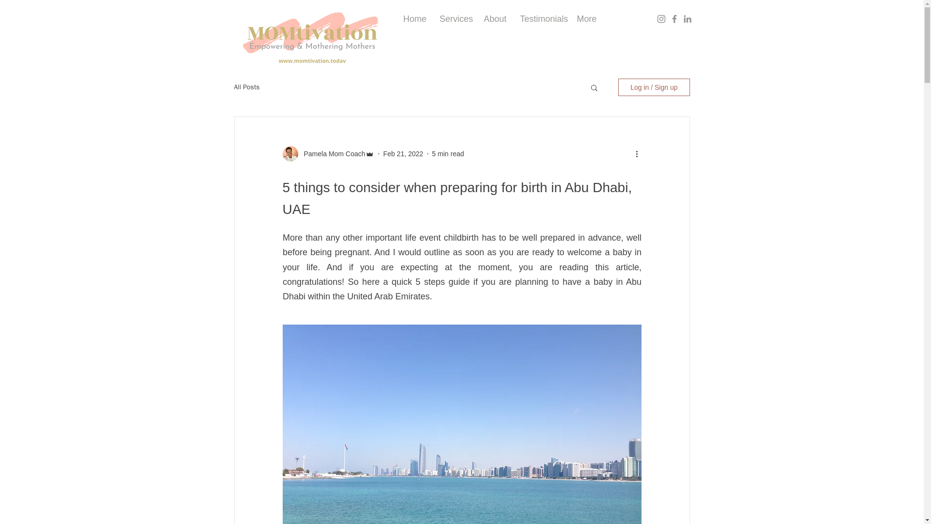 Image resolution: width=931 pixels, height=524 pixels. What do you see at coordinates (455, 18) in the screenshot?
I see `Services` at bounding box center [455, 18].